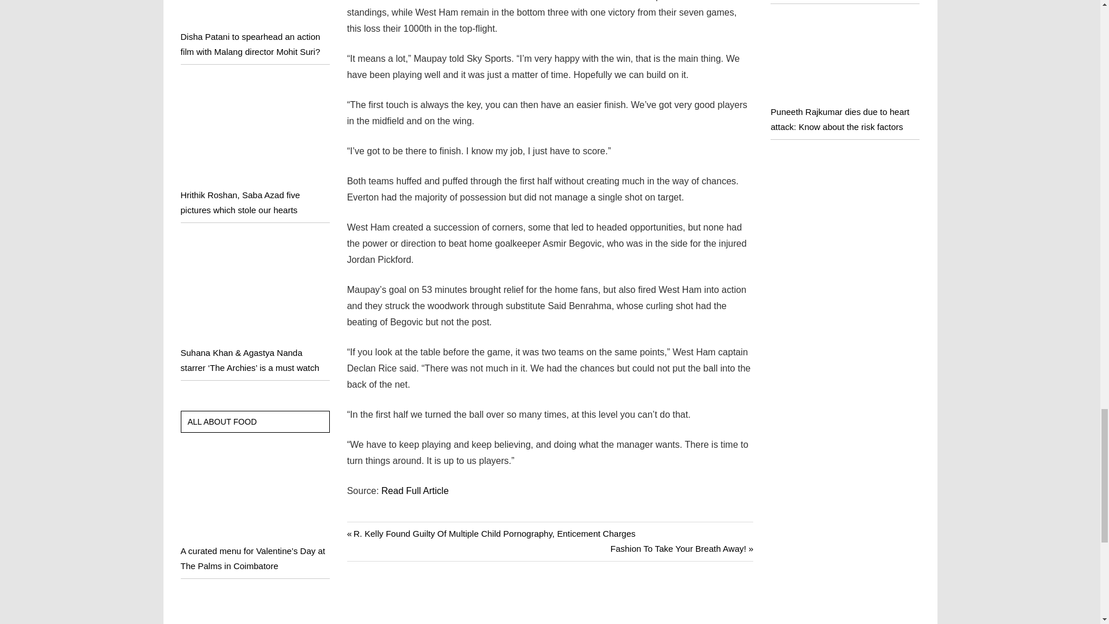 Image resolution: width=1109 pixels, height=624 pixels. Describe the element at coordinates (415, 491) in the screenshot. I see `Read Full Article` at that location.